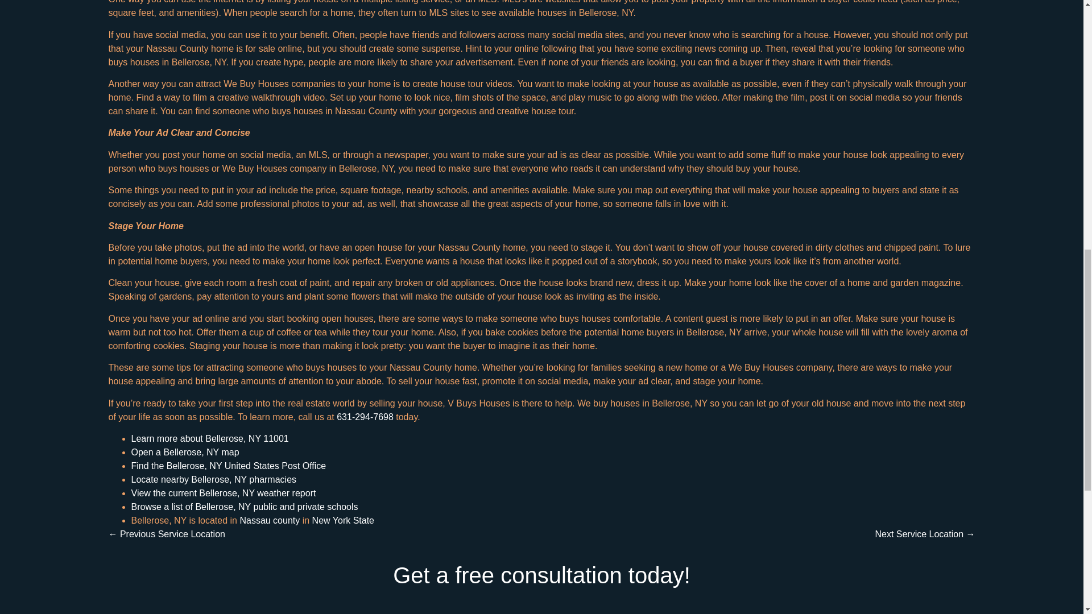 The image size is (1092, 614). Describe the element at coordinates (209, 438) in the screenshot. I see `Learn more about Bellerose, NY 11001` at that location.